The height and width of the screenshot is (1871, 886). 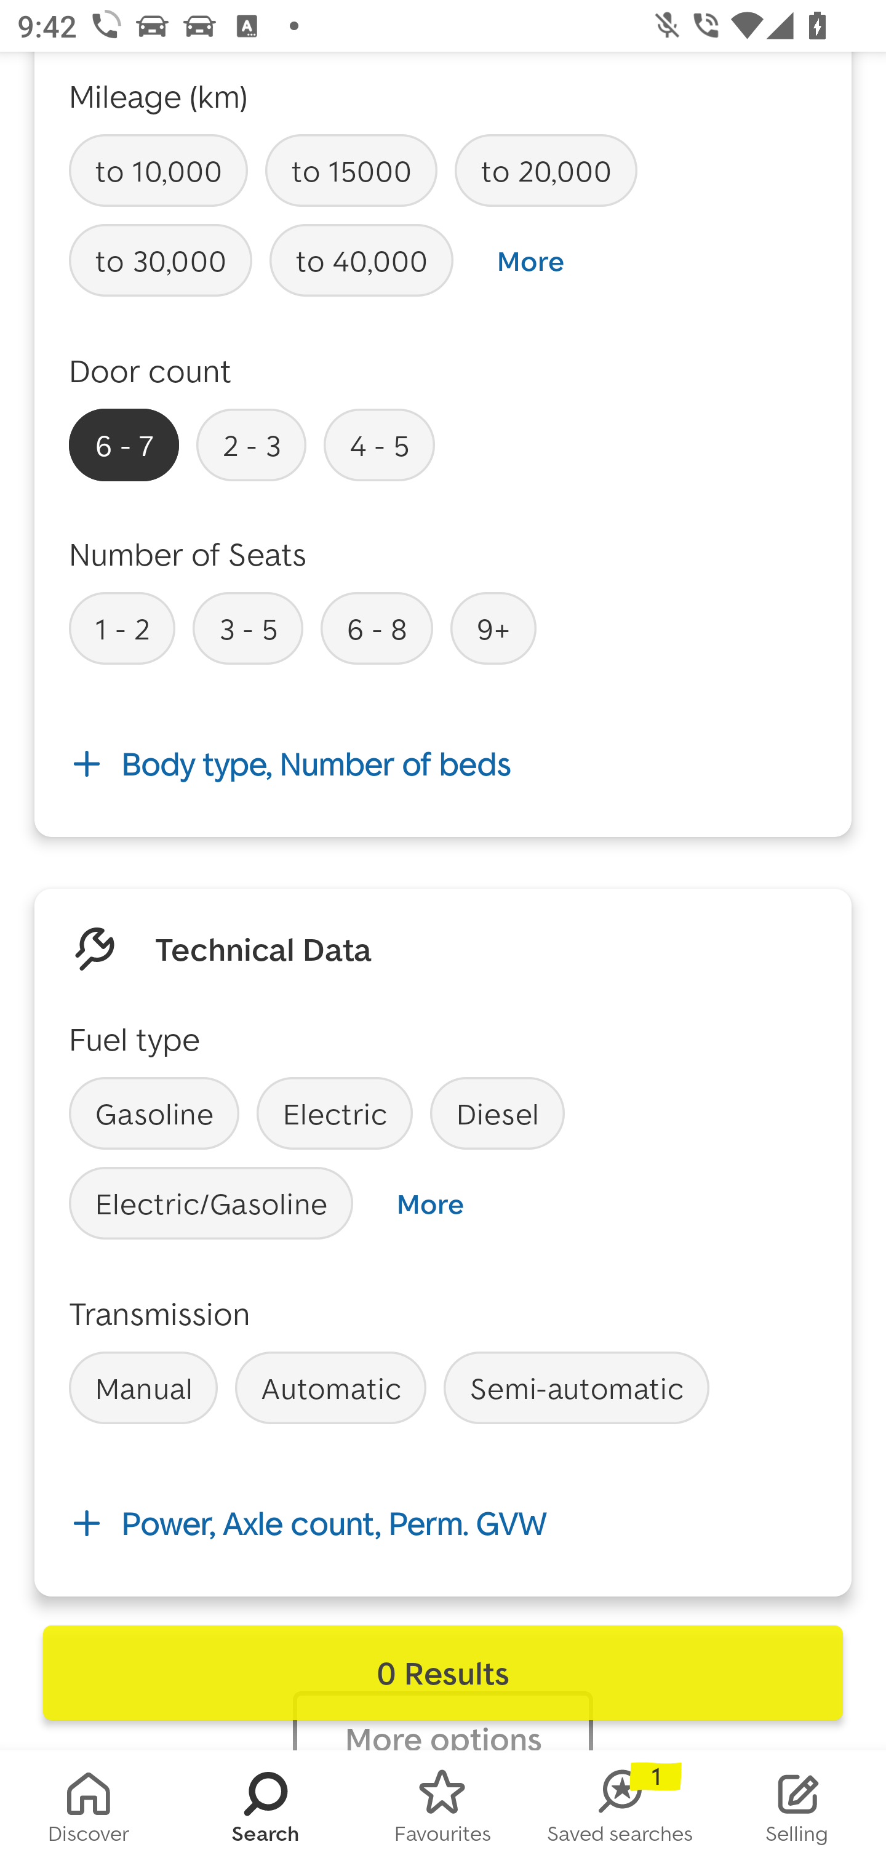 I want to click on More, so click(x=530, y=261).